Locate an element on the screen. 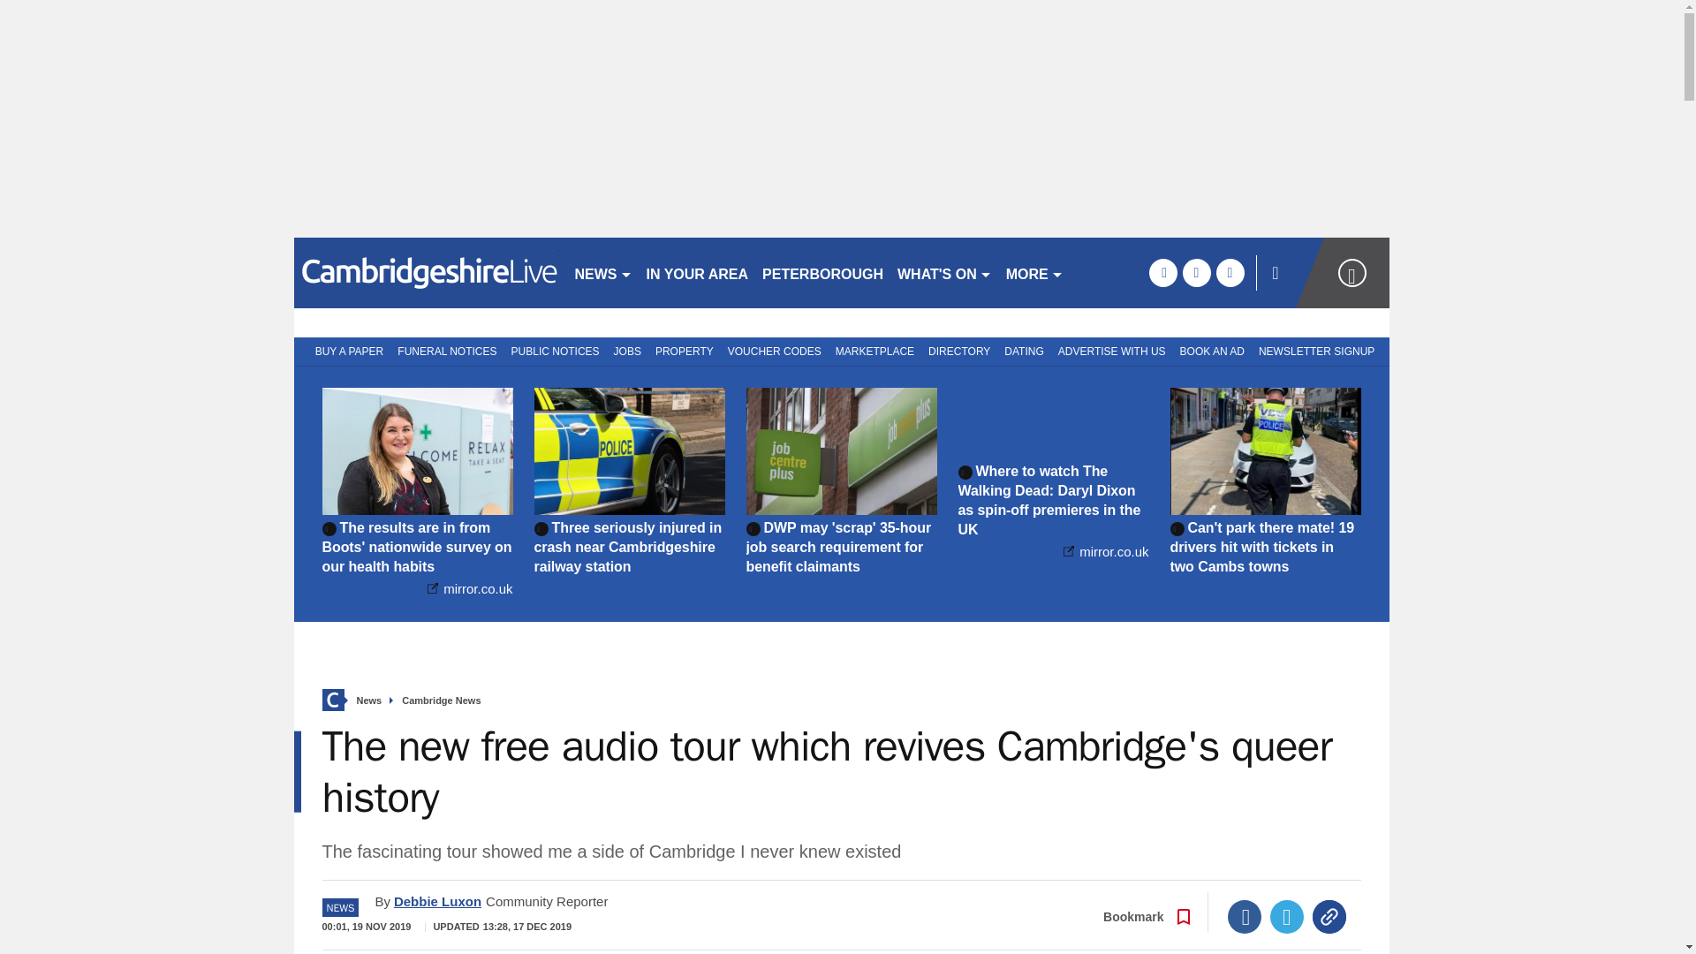  facebook is located at coordinates (1162, 272).